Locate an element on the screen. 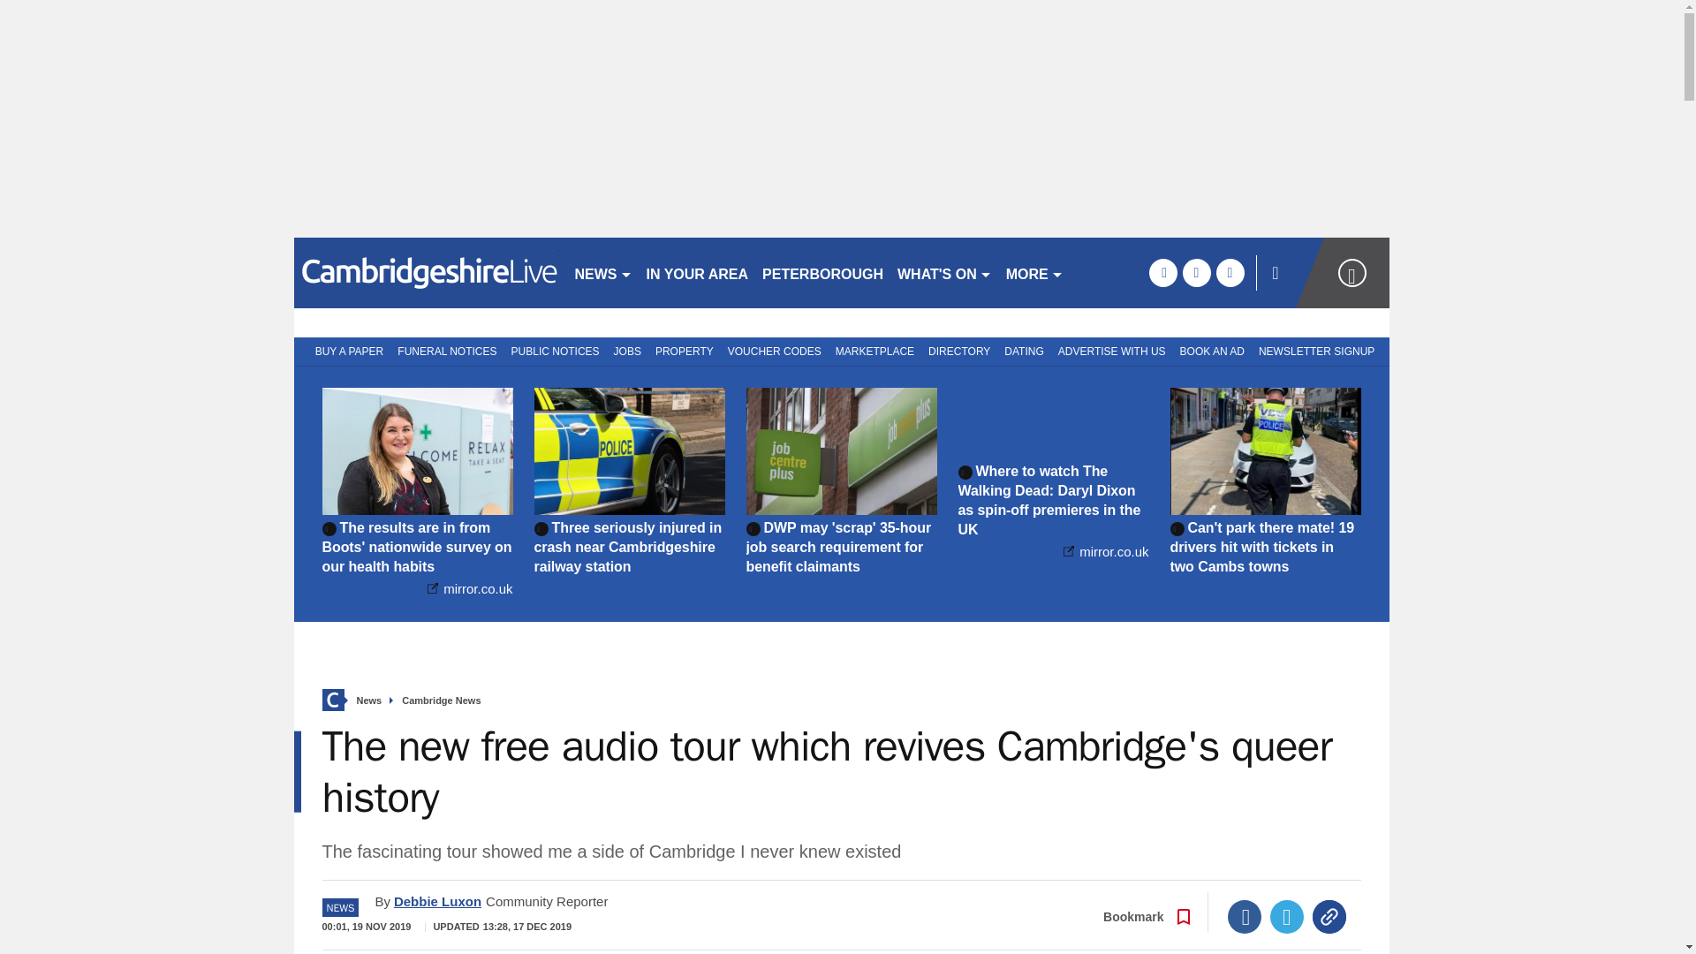  facebook is located at coordinates (1162, 272).